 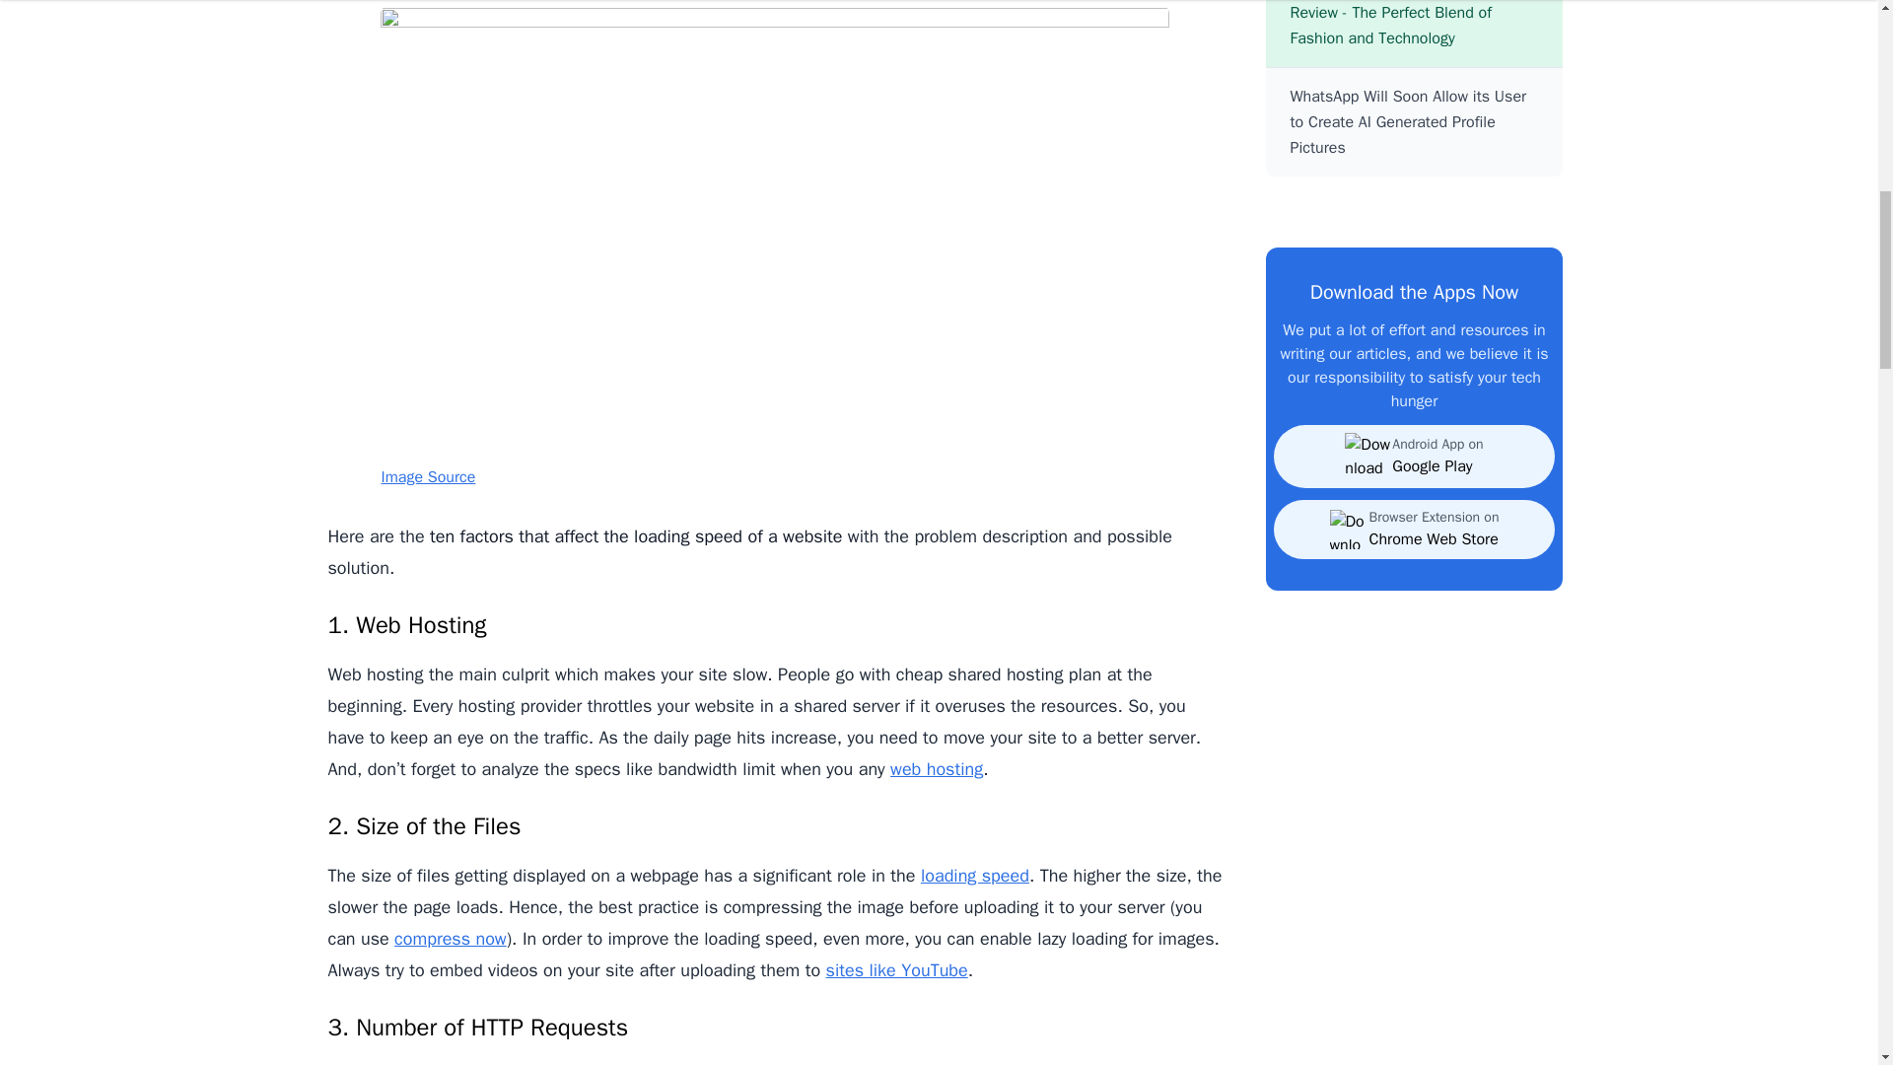 What do you see at coordinates (450, 939) in the screenshot?
I see `compress now` at bounding box center [450, 939].